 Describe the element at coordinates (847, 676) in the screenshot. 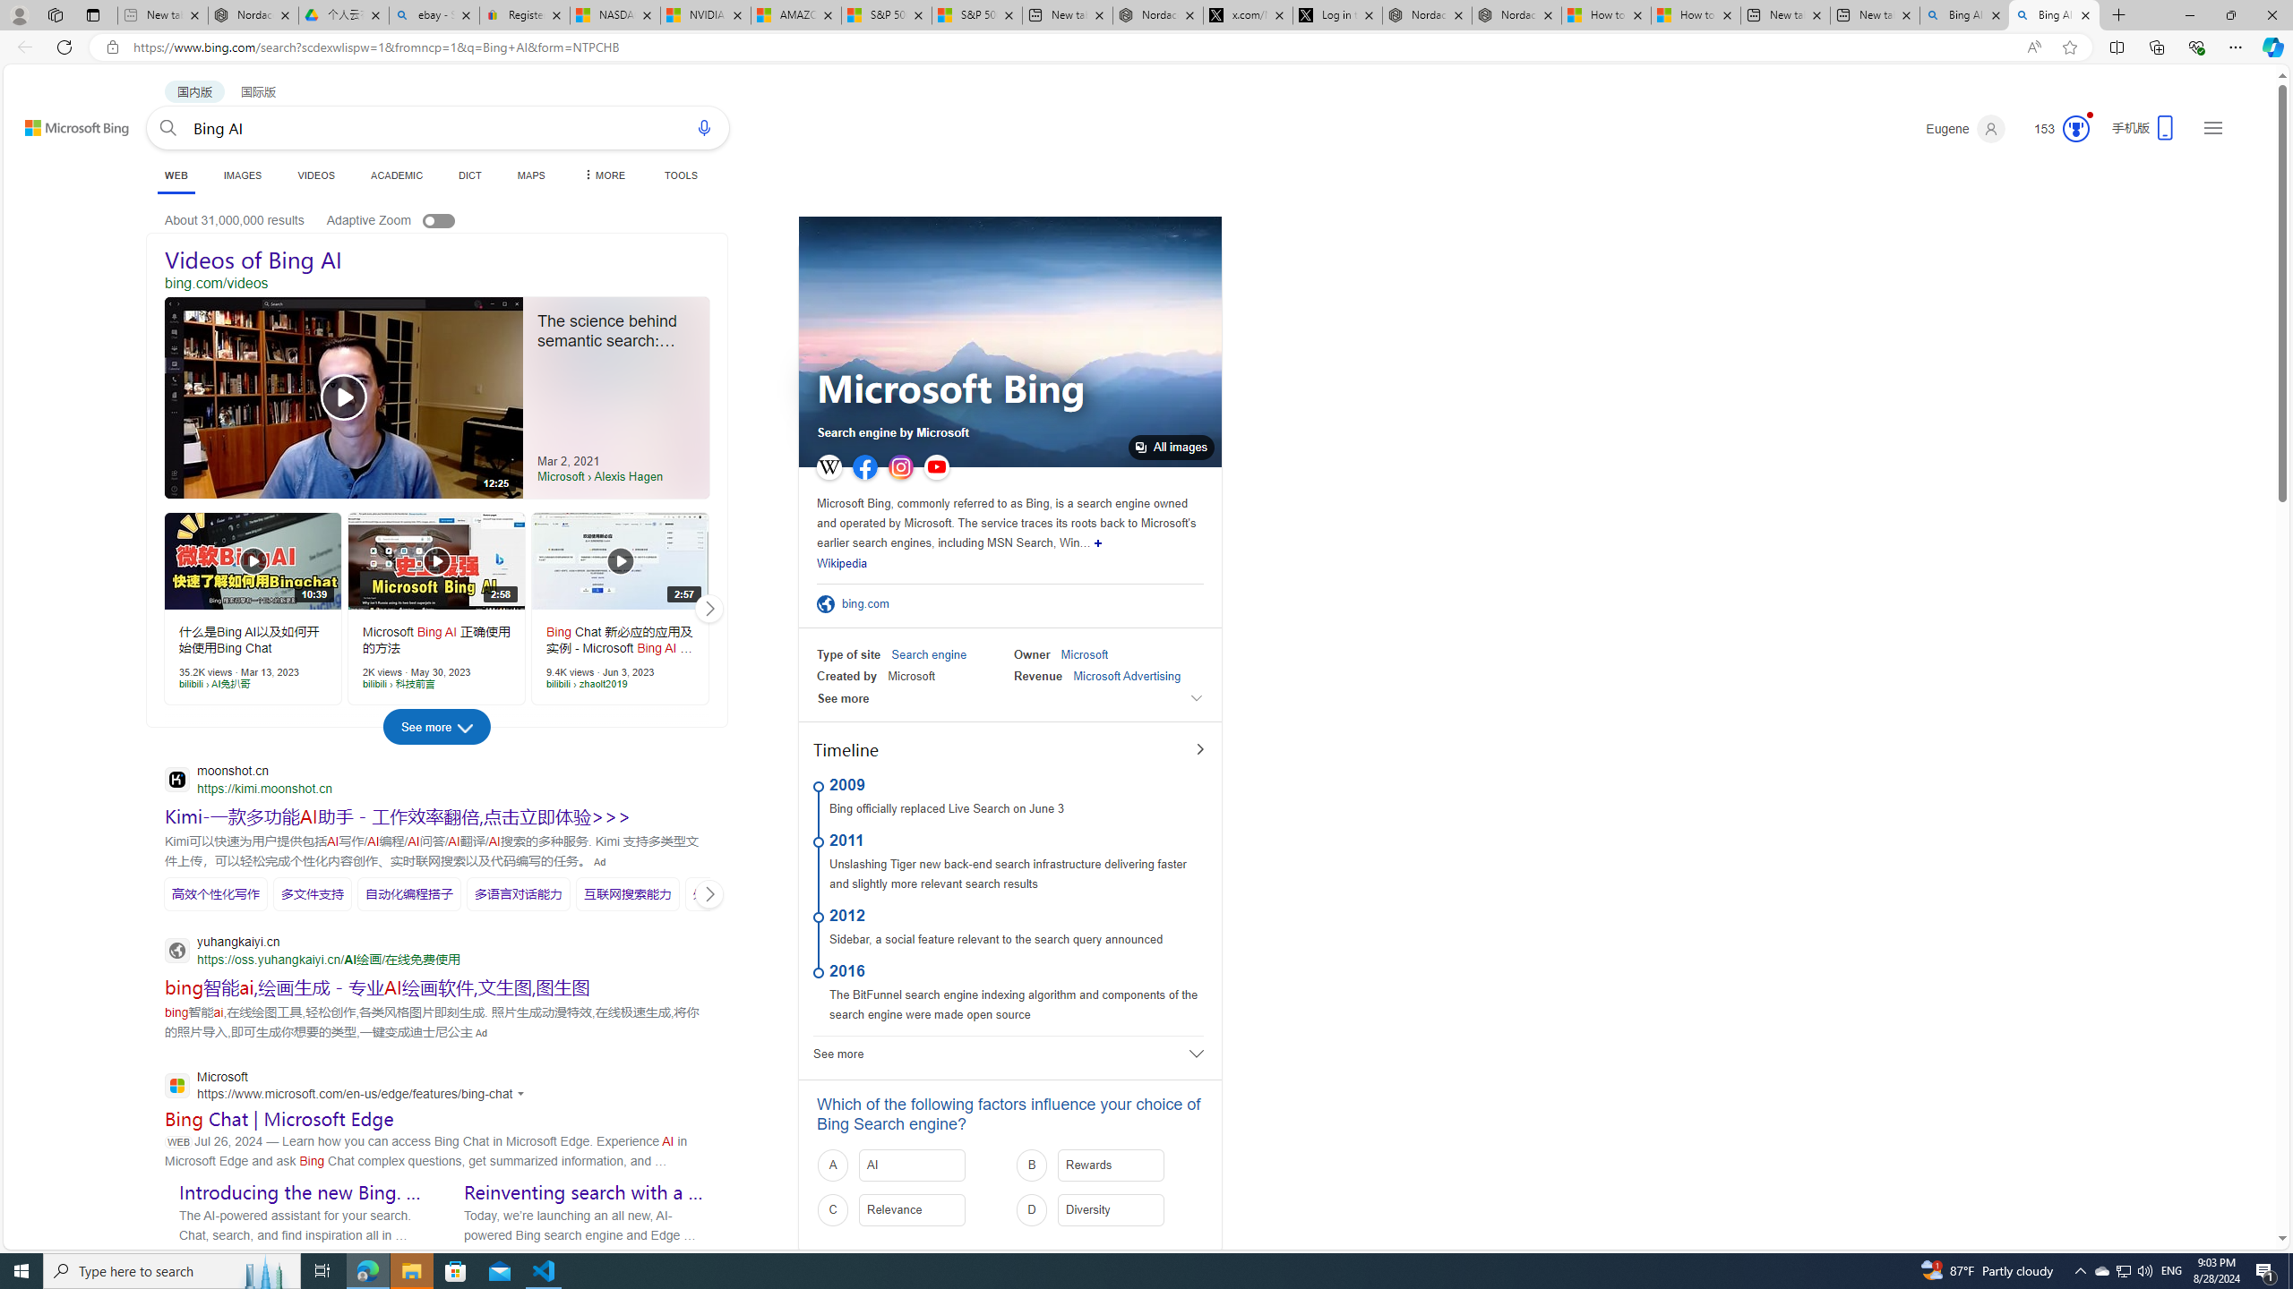

I see `Created by` at that location.